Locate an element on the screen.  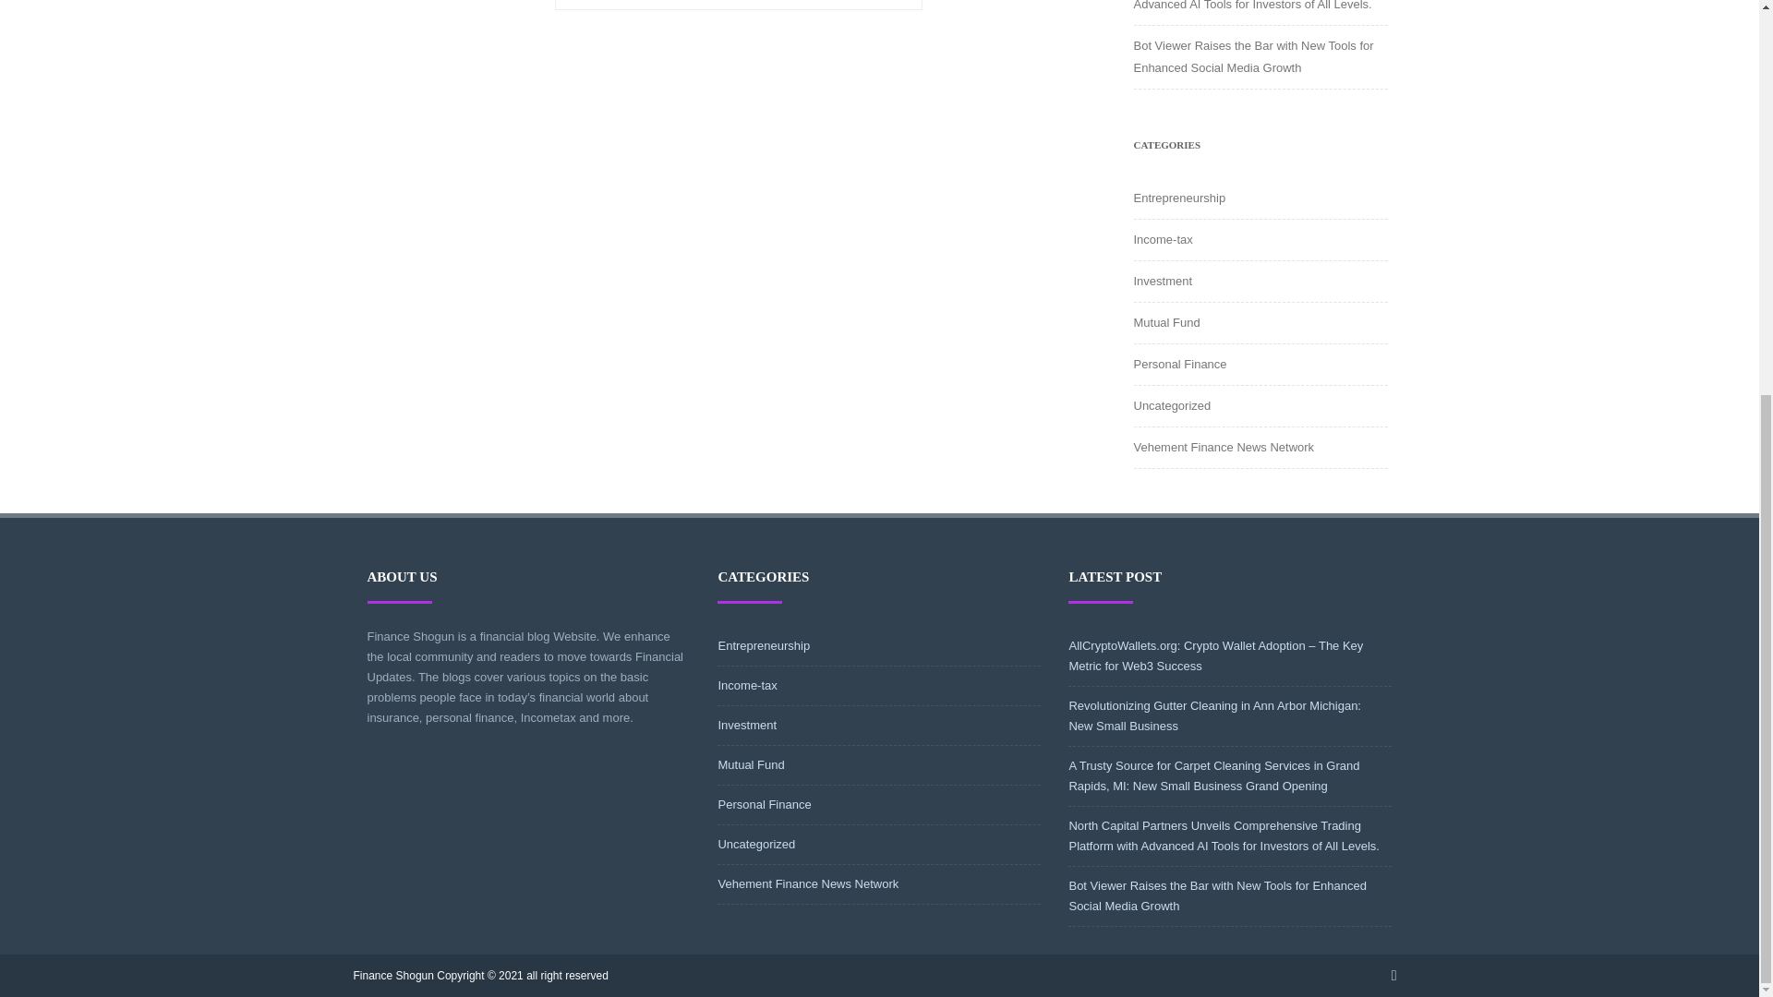
Mutual Fund is located at coordinates (1167, 323).